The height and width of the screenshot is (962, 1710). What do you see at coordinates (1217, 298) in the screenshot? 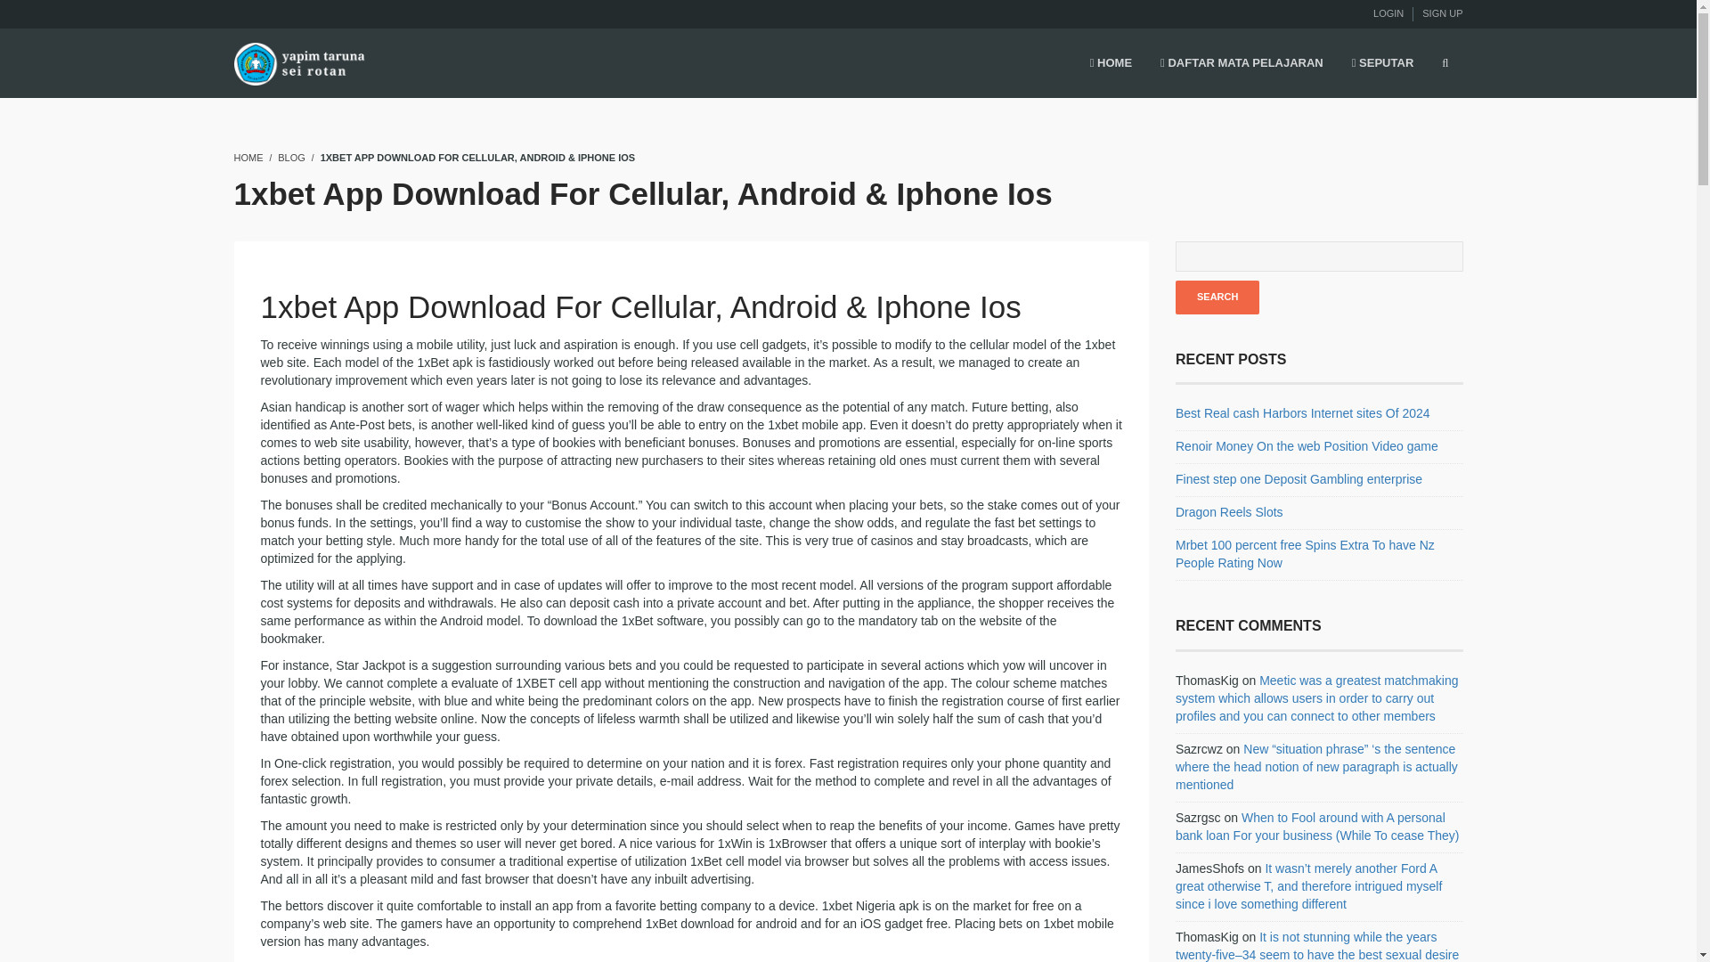
I see `Search` at bounding box center [1217, 298].